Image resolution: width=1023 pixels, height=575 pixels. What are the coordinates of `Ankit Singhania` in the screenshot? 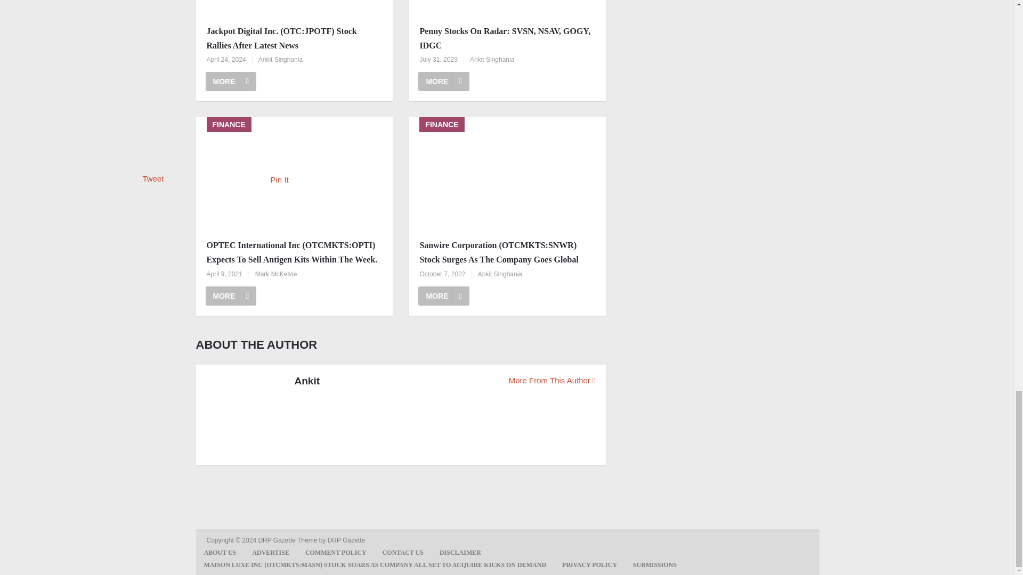 It's located at (280, 59).